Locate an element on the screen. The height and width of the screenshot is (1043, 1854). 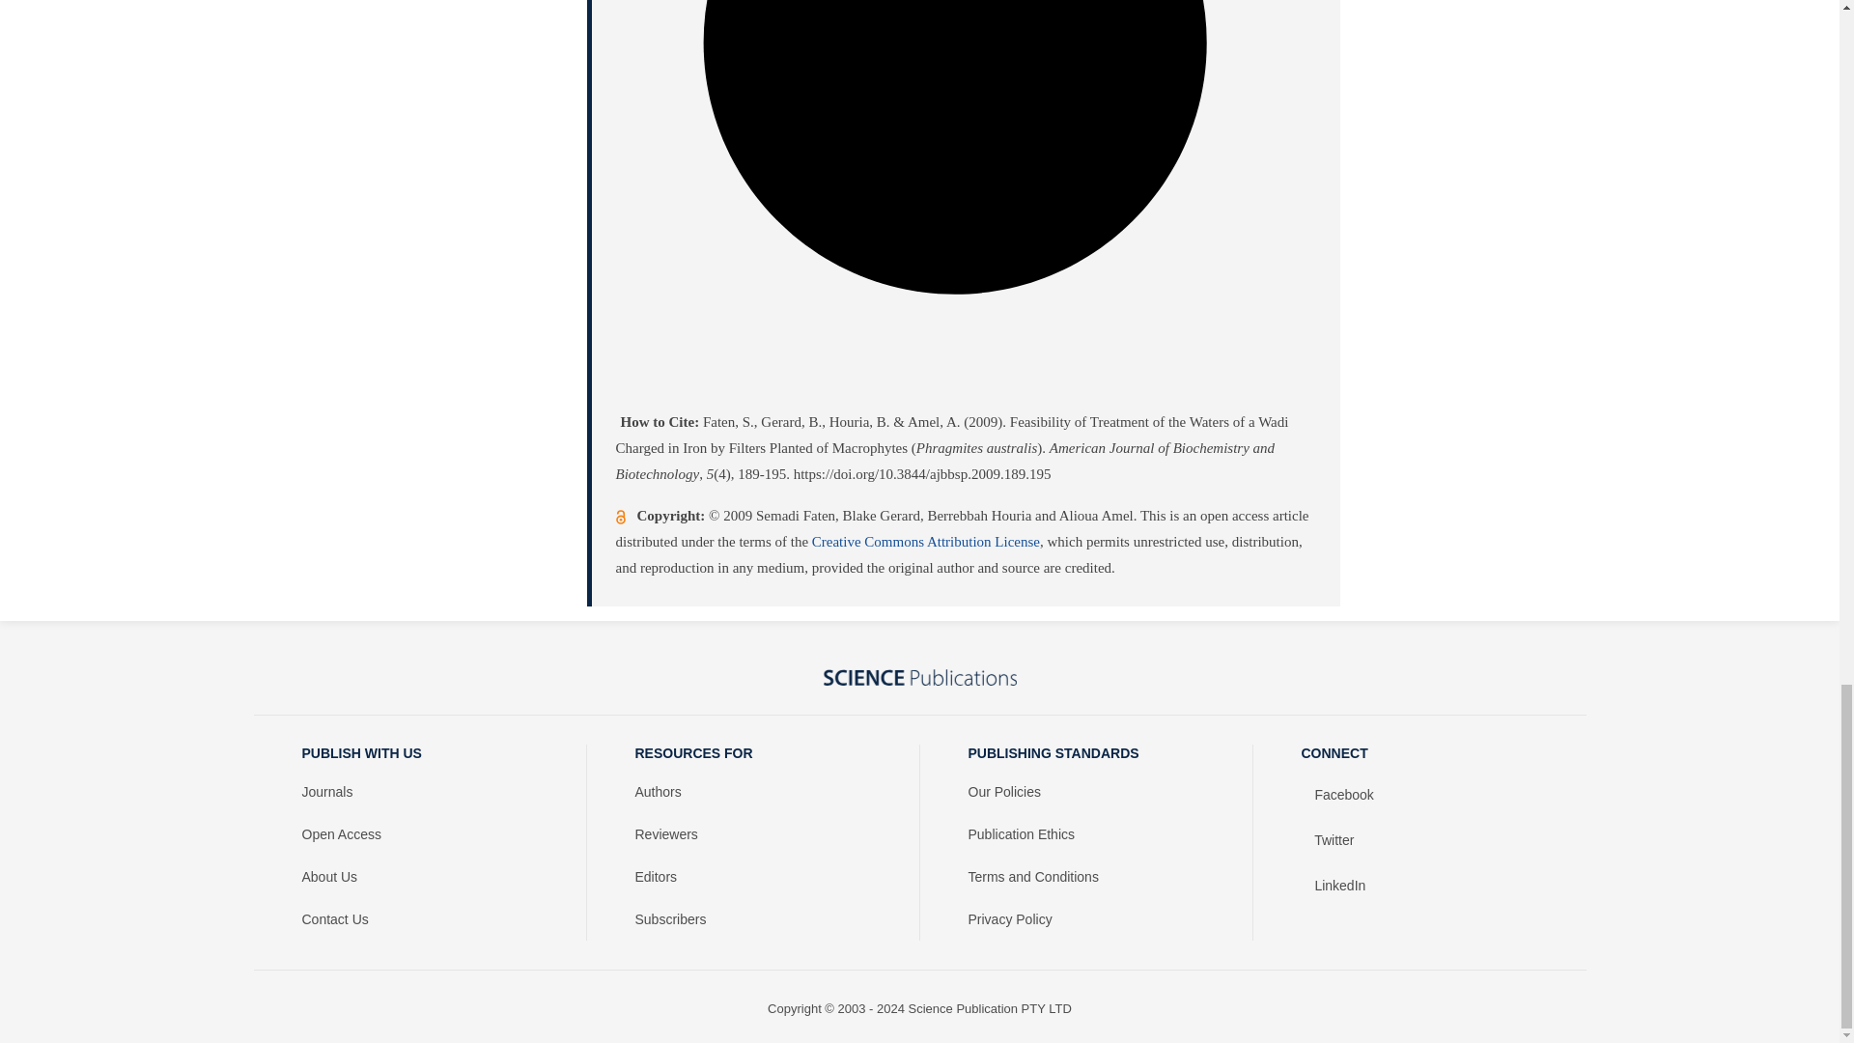
Journals is located at coordinates (419, 792).